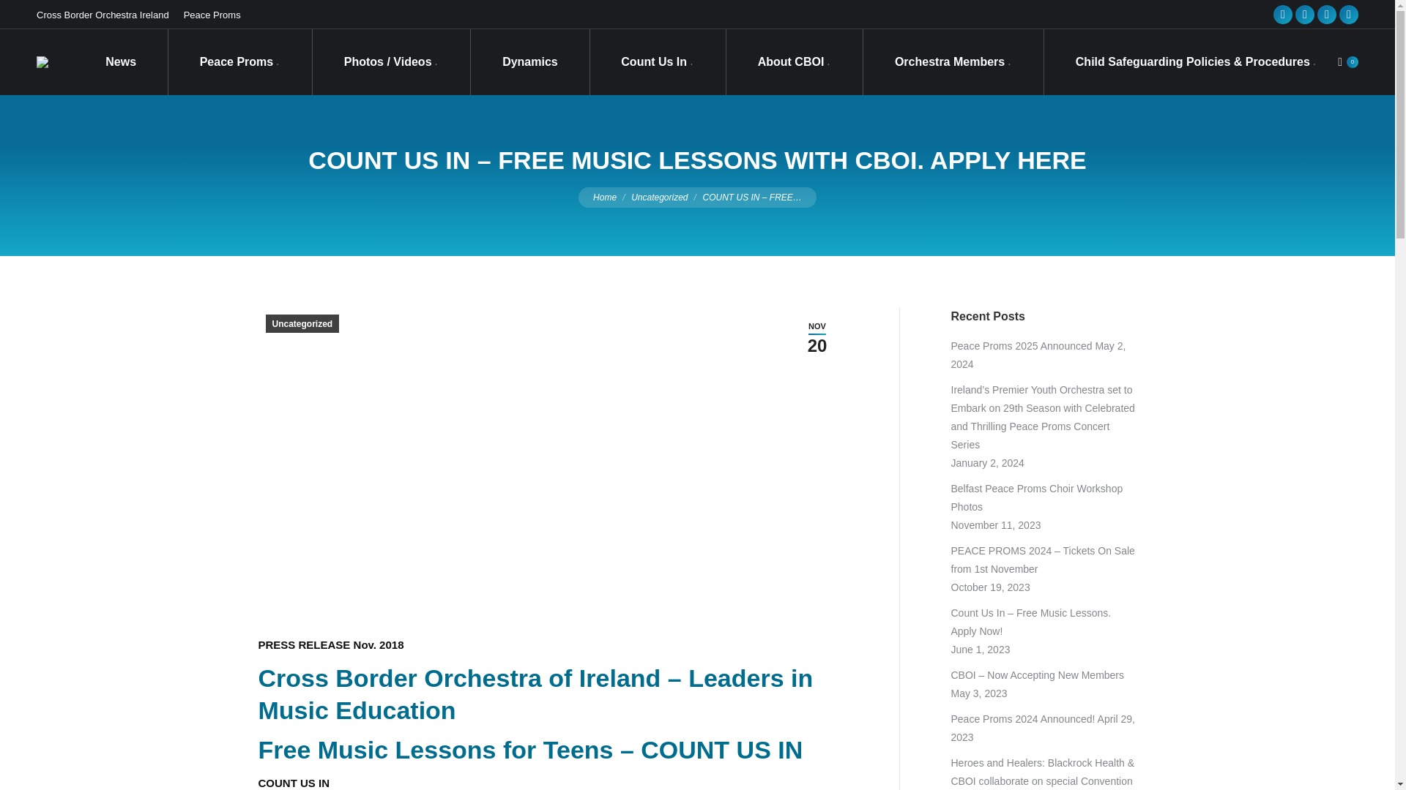 The height and width of the screenshot is (790, 1406). Describe the element at coordinates (120, 62) in the screenshot. I see `News` at that location.